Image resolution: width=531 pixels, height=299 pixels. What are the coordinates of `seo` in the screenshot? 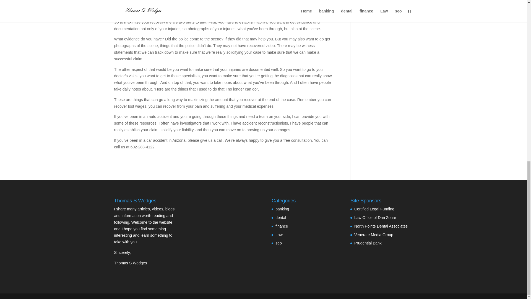 It's located at (279, 243).